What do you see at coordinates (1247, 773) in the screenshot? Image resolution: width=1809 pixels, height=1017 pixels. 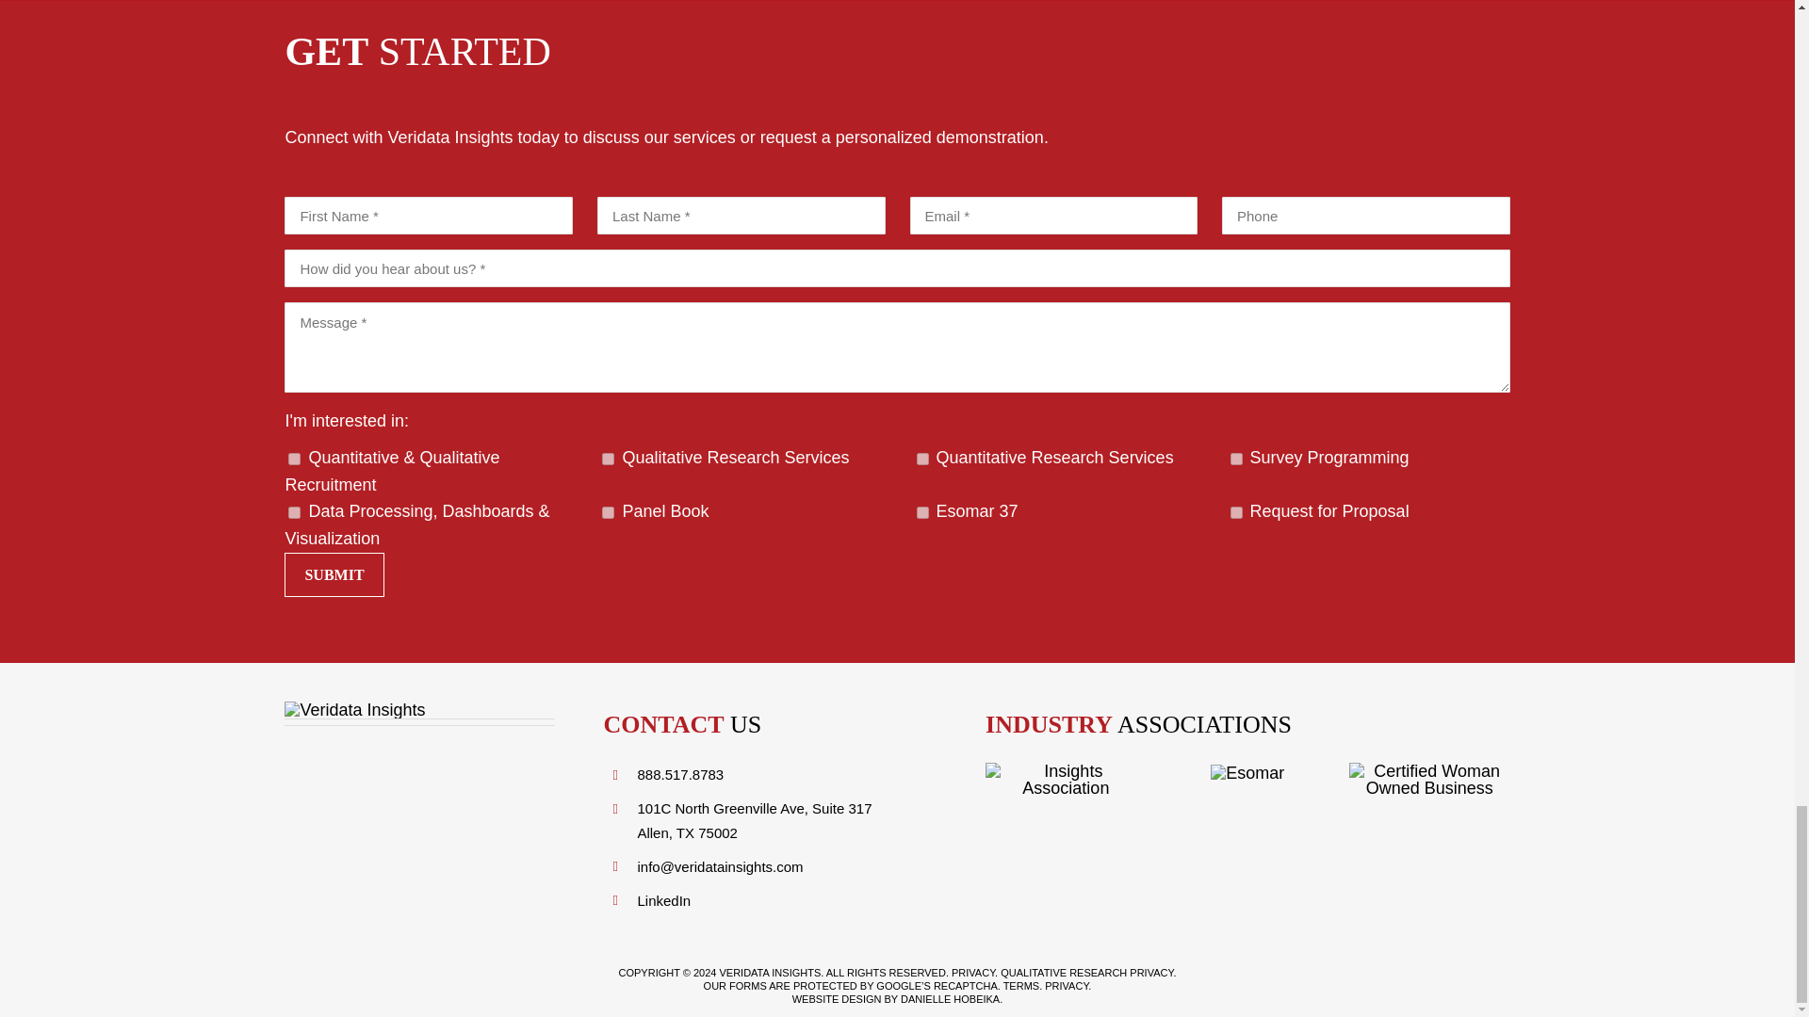 I see `Esomar` at bounding box center [1247, 773].